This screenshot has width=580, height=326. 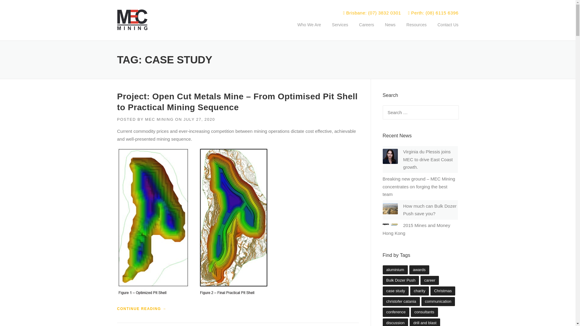 What do you see at coordinates (445, 29) in the screenshot?
I see `Contact Us` at bounding box center [445, 29].